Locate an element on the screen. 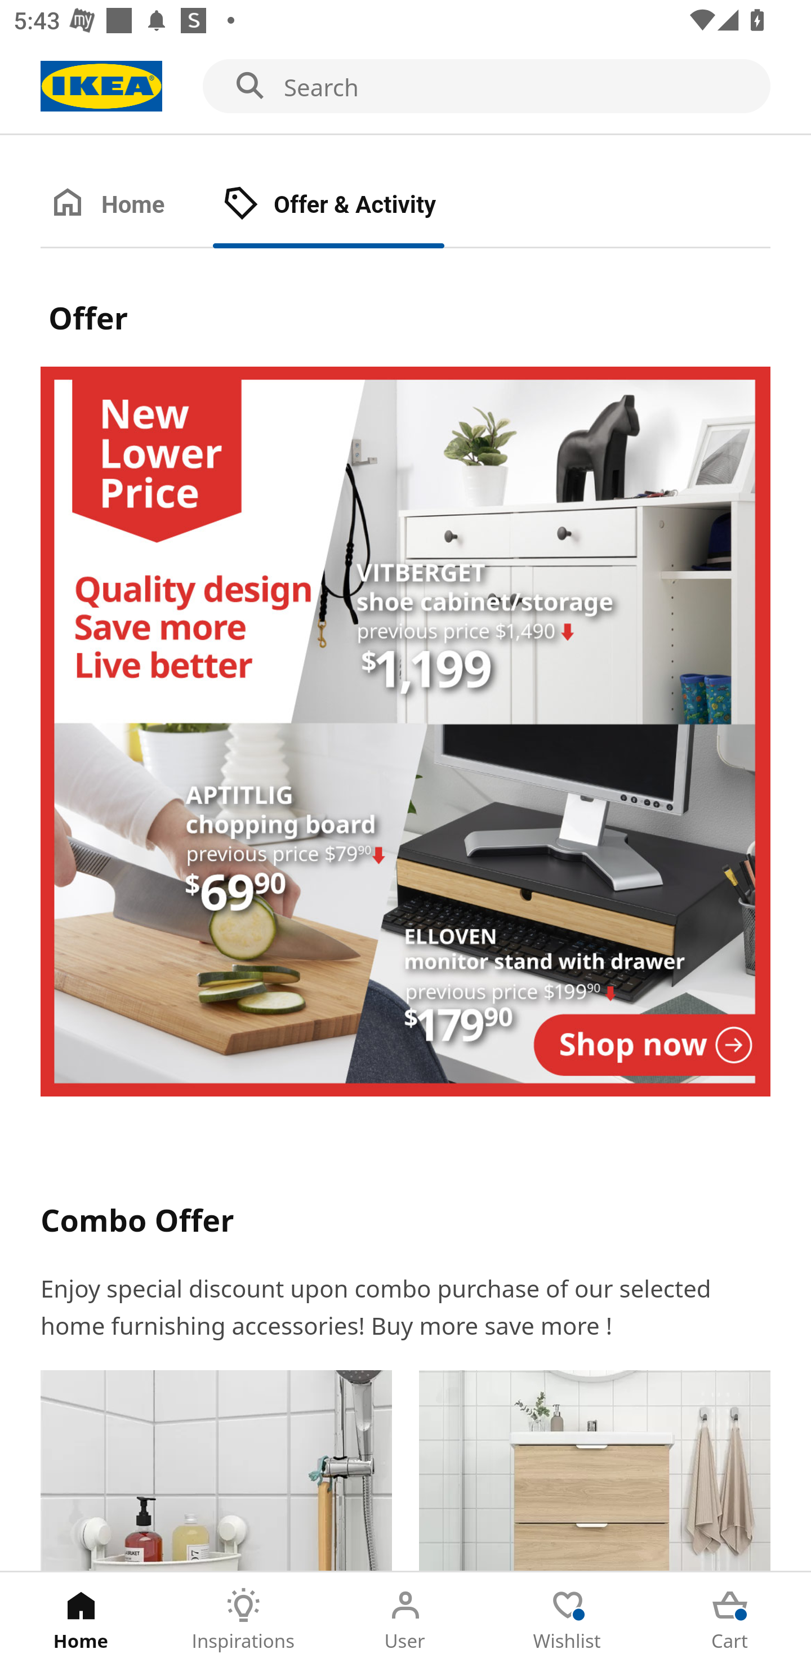  Inspirations
Tab 2 of 5 is located at coordinates (243, 1620).